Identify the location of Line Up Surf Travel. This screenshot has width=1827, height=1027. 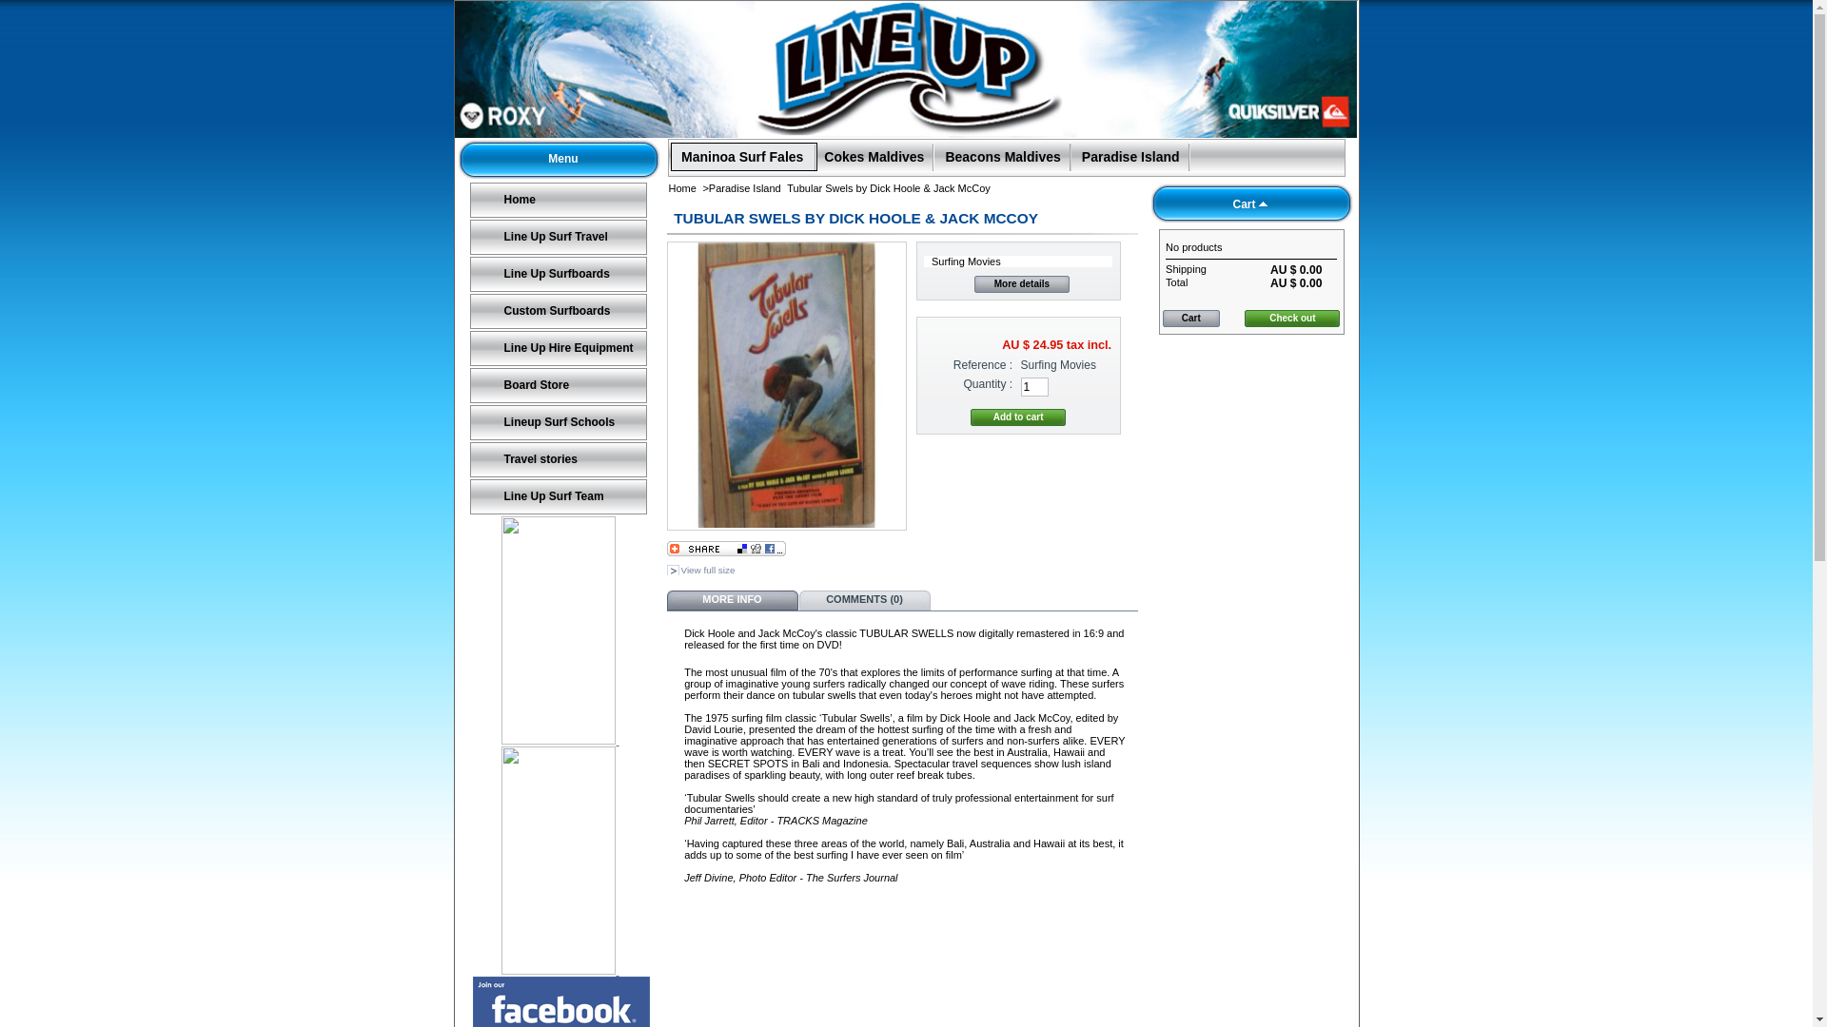
(558, 238).